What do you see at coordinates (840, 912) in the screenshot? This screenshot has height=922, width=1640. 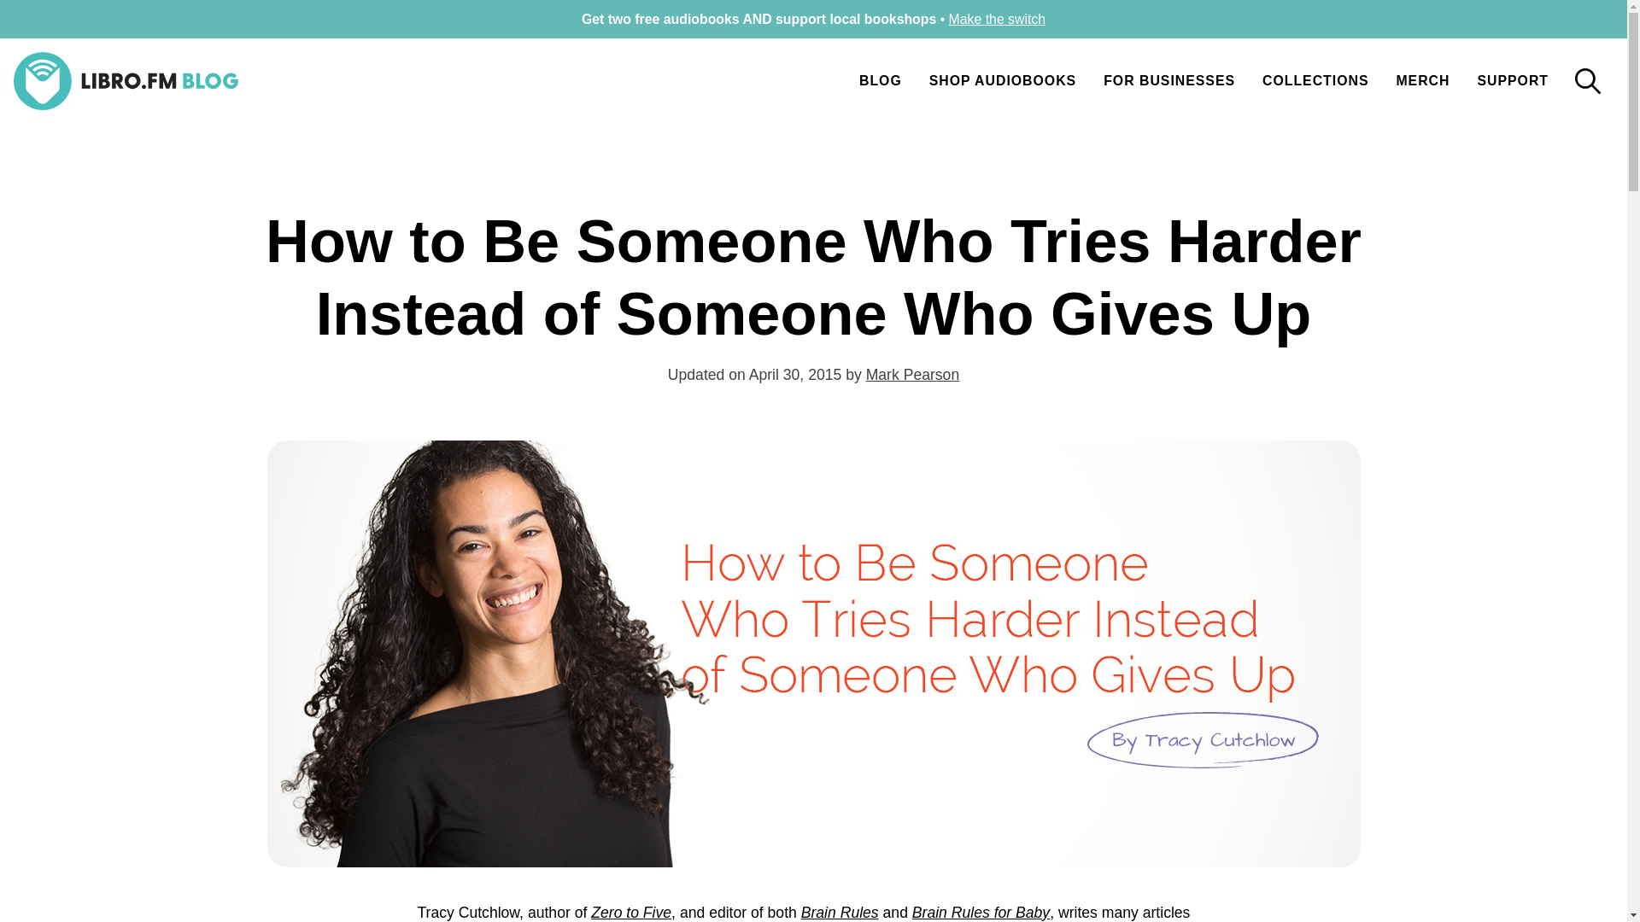 I see `Brain Rules` at bounding box center [840, 912].